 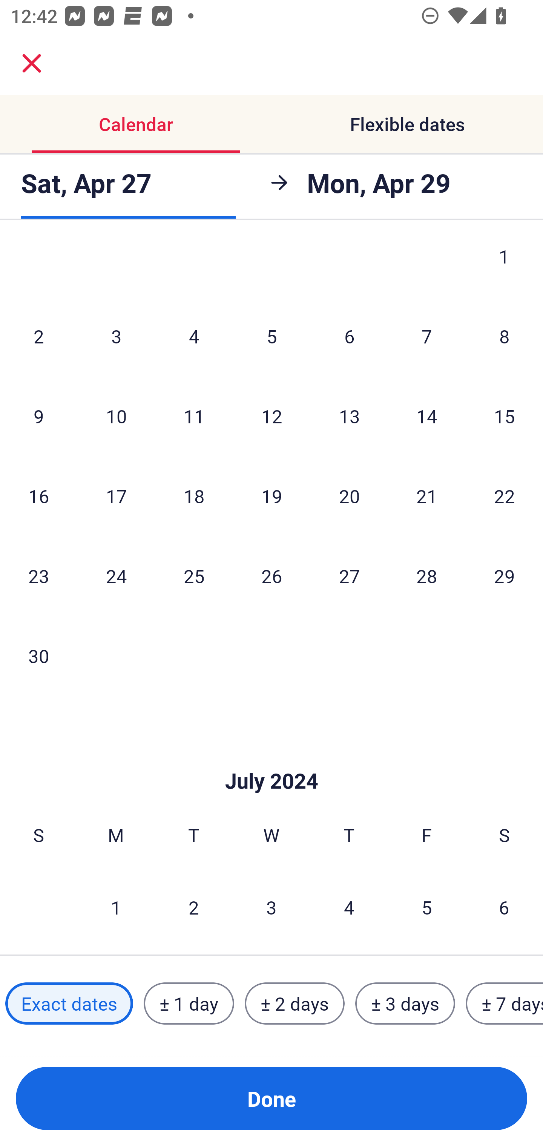 What do you see at coordinates (349, 907) in the screenshot?
I see `4 Thursday, July 4, 2024` at bounding box center [349, 907].